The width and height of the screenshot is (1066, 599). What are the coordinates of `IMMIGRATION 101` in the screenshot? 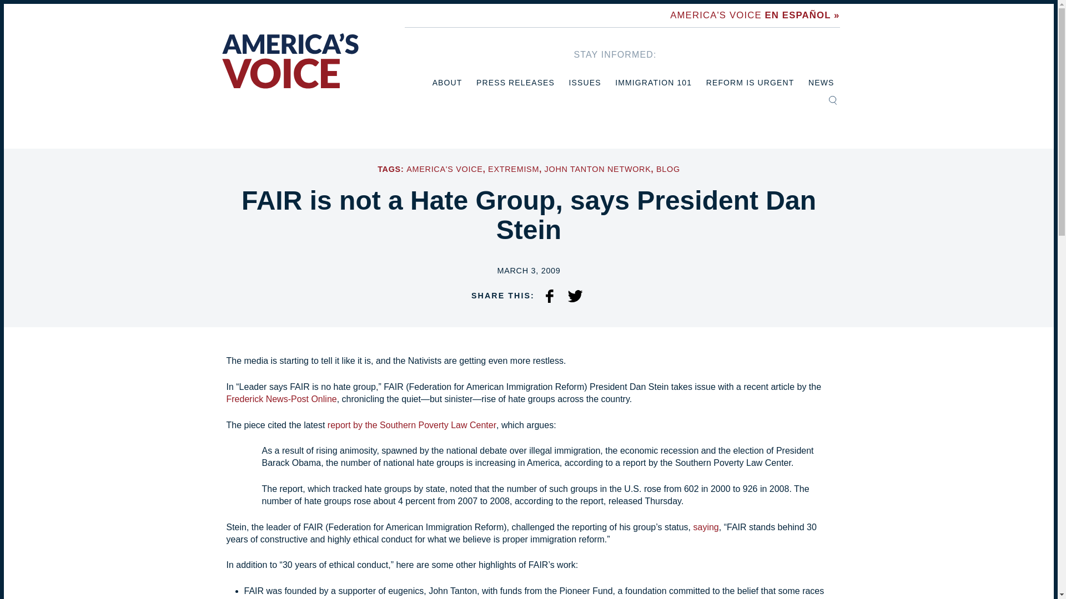 It's located at (653, 83).